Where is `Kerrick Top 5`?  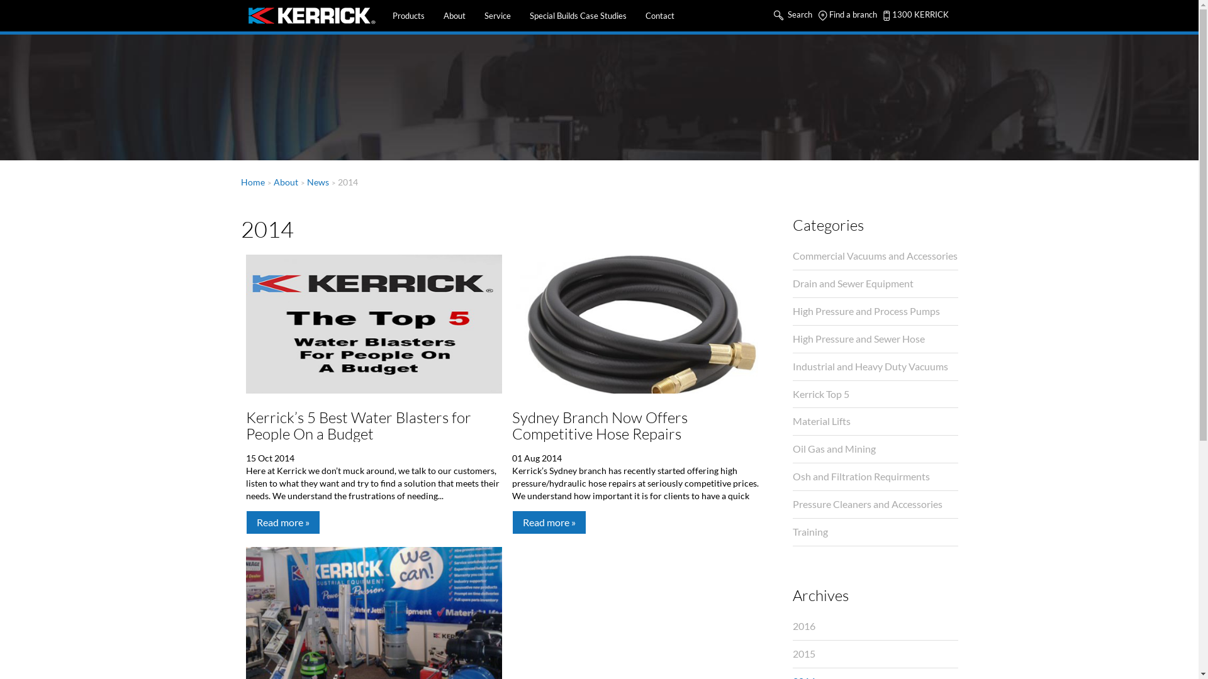
Kerrick Top 5 is located at coordinates (876, 395).